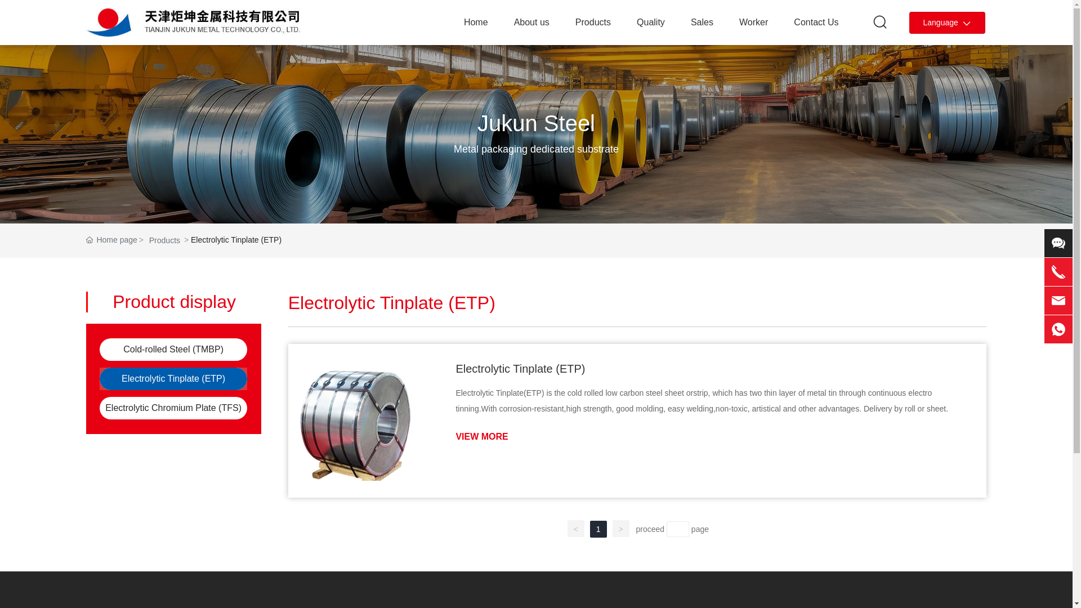 The width and height of the screenshot is (1081, 608). I want to click on tel, so click(1058, 329).